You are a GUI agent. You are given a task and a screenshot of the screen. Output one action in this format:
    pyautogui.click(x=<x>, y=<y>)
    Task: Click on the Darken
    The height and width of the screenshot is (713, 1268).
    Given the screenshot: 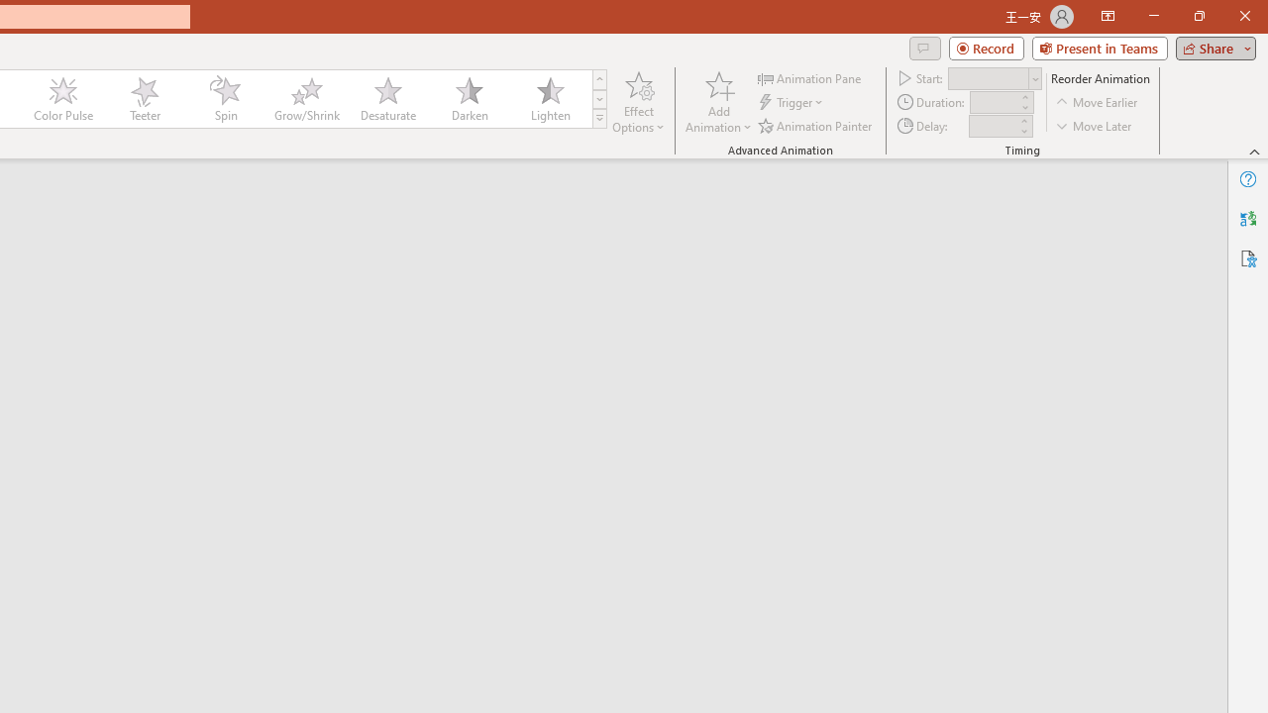 What is the action you would take?
    pyautogui.click(x=469, y=99)
    